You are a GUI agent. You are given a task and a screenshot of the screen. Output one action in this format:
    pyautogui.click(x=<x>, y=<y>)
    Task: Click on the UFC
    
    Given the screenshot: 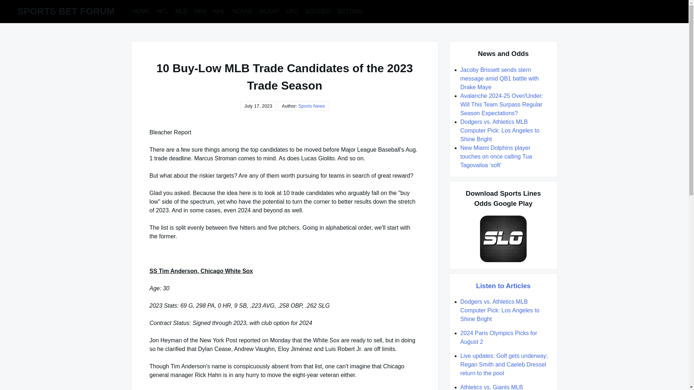 What is the action you would take?
    pyautogui.click(x=292, y=11)
    